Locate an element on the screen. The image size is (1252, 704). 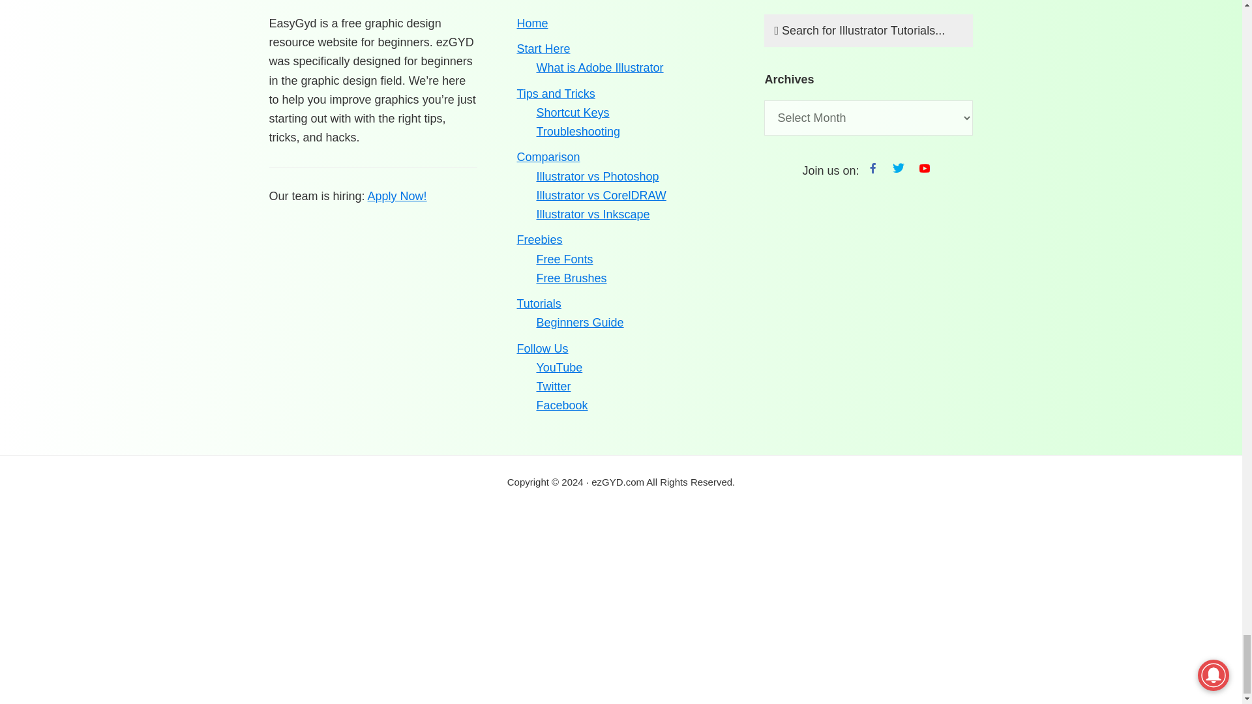
Apply Now to Join EZGyd is located at coordinates (397, 196).